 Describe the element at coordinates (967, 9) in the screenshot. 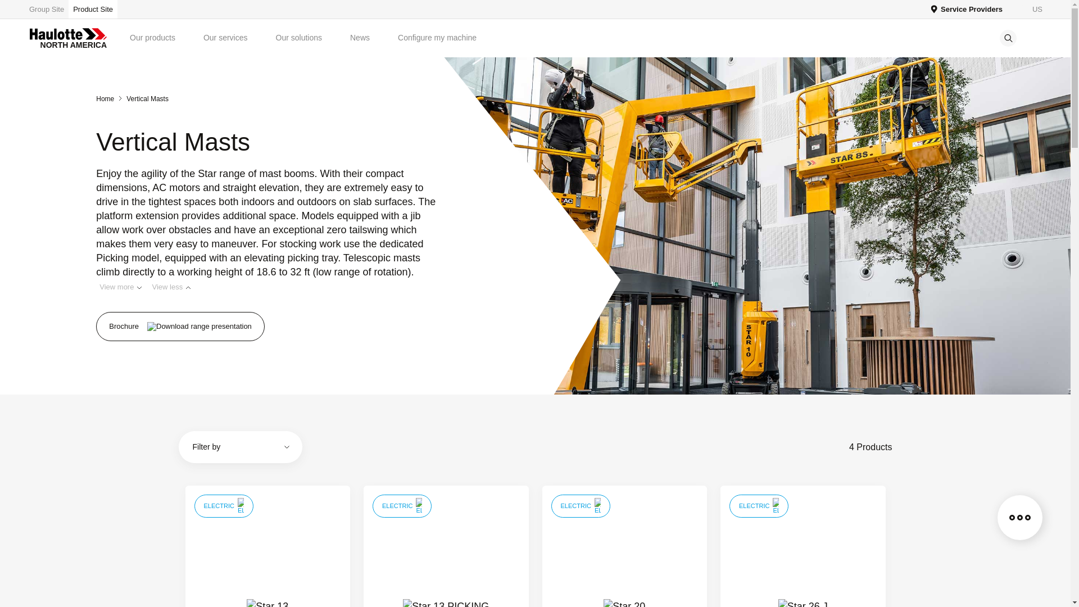

I see `Service Providers` at that location.